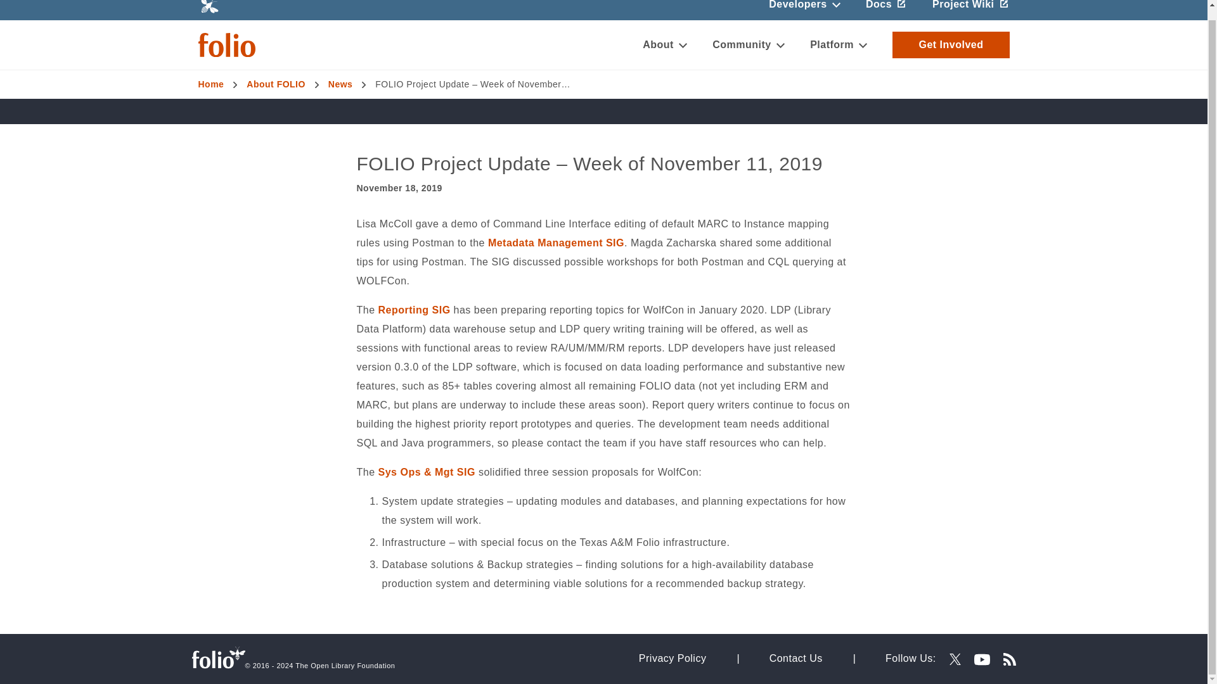  I want to click on Get Involved, so click(950, 44).